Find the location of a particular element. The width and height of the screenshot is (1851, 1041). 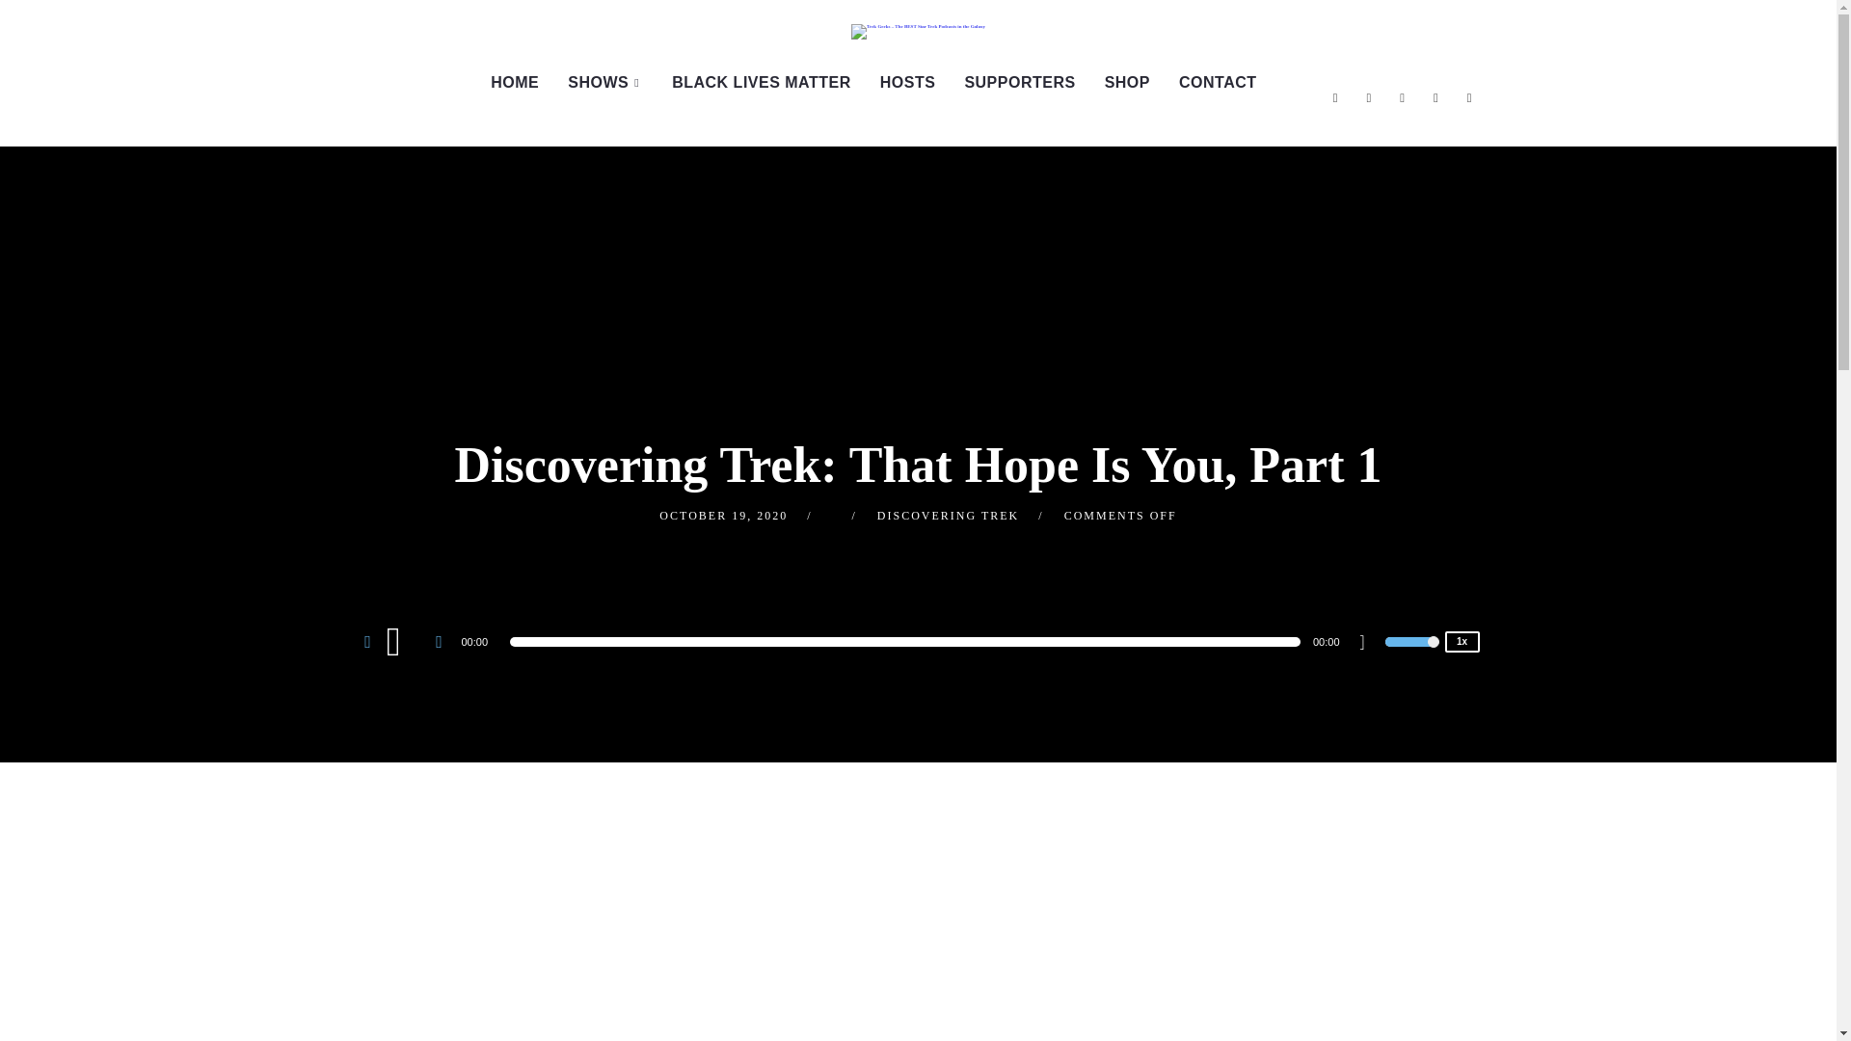

Play is located at coordinates (404, 640).